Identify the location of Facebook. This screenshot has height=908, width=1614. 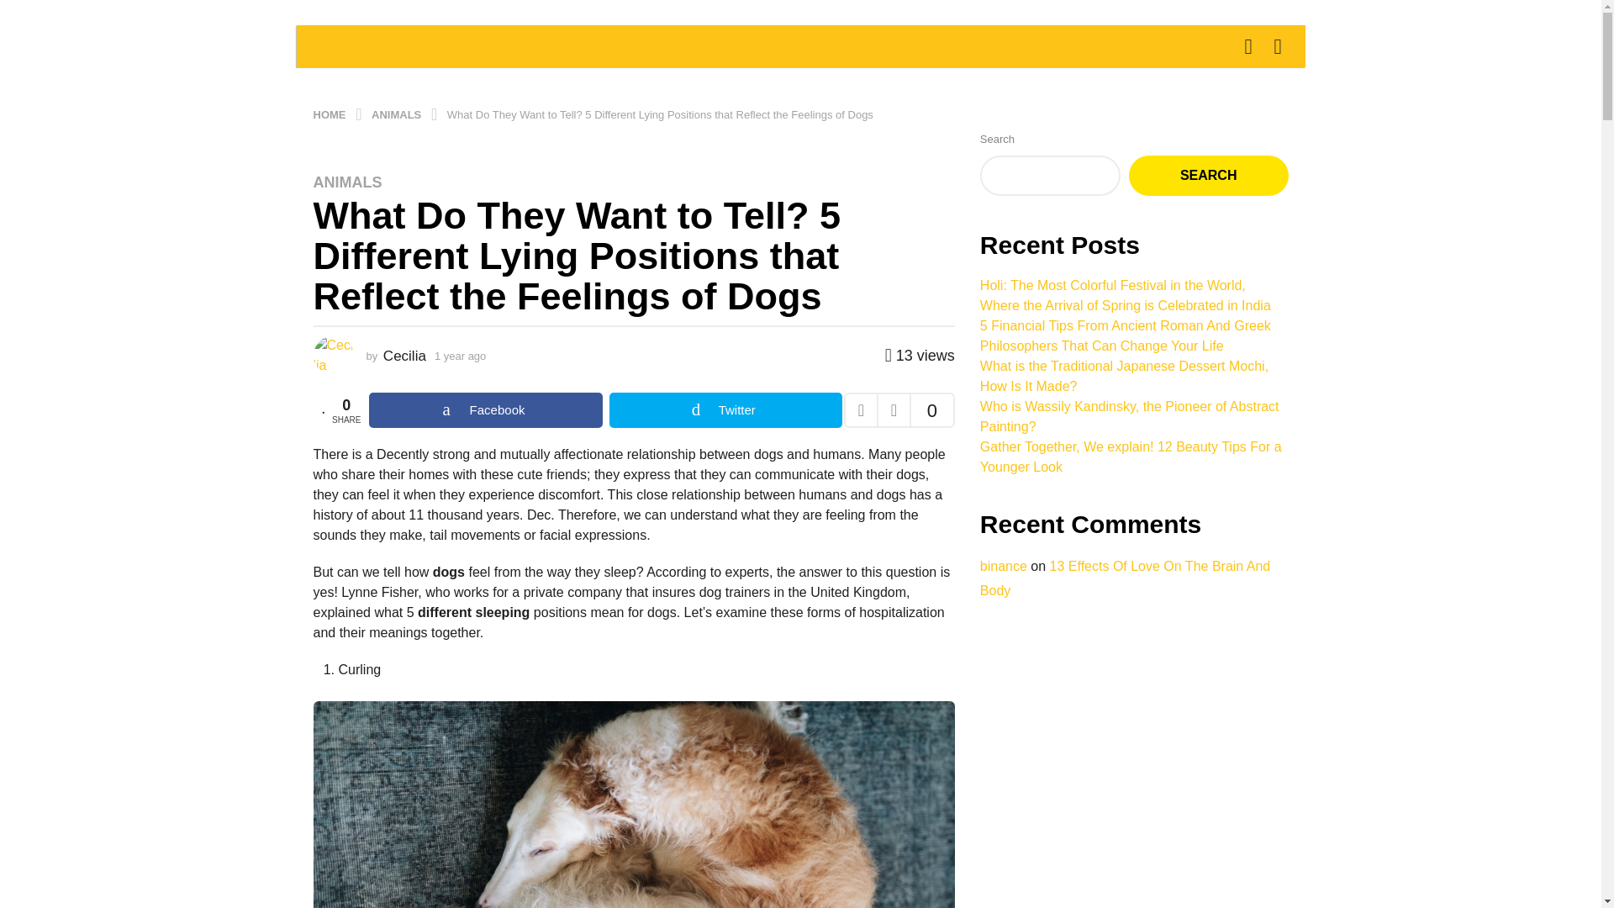
(486, 409).